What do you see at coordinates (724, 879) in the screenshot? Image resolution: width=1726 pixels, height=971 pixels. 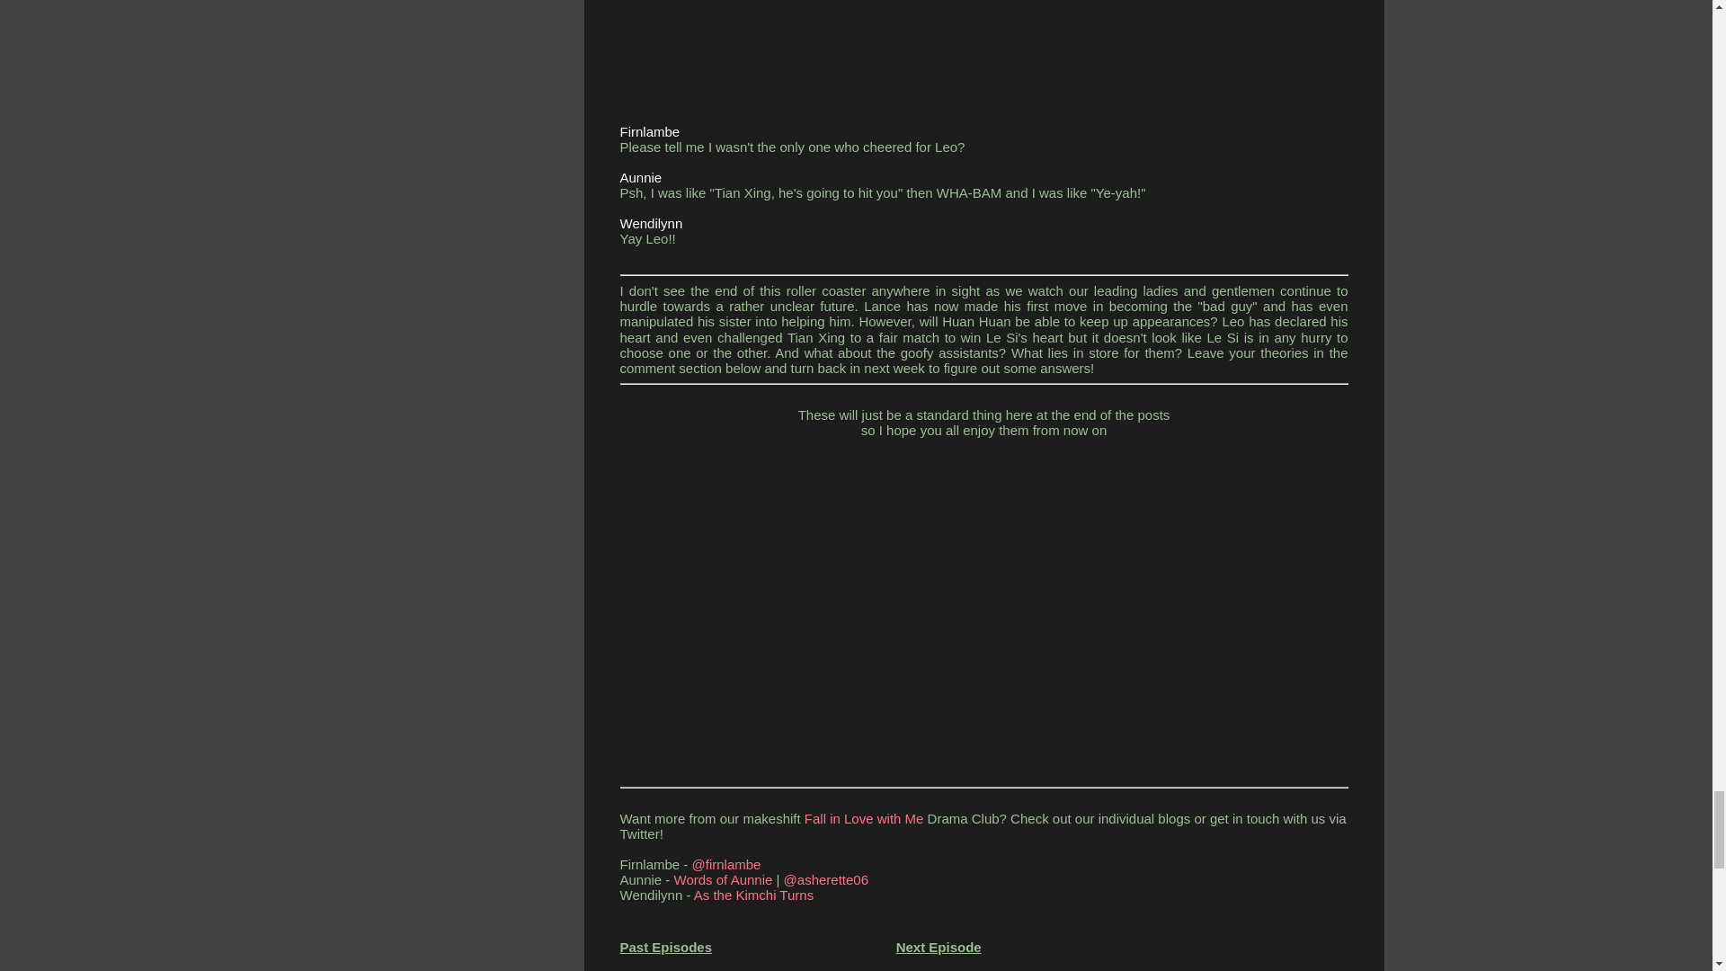 I see `Words of Aunnie` at bounding box center [724, 879].